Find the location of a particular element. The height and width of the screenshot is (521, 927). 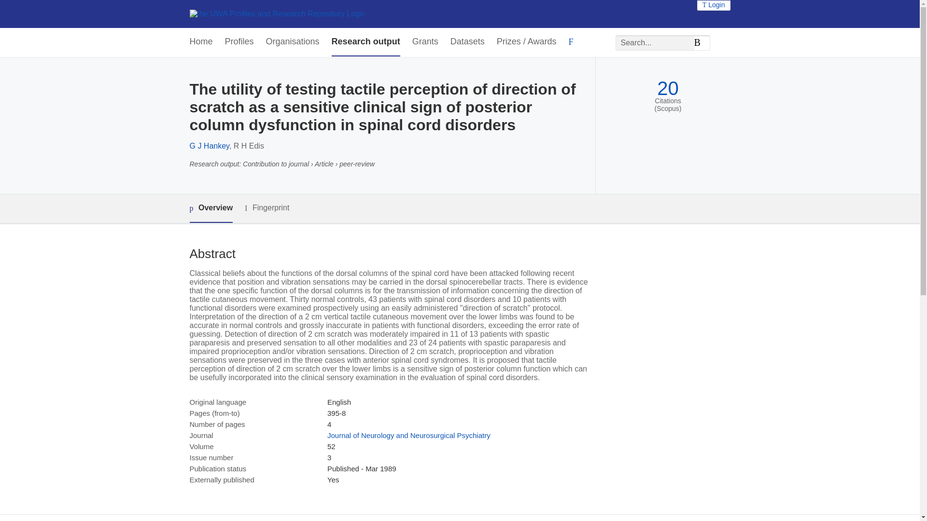

Journal of Neurology and Neurosurgical Psychiatry is located at coordinates (408, 435).